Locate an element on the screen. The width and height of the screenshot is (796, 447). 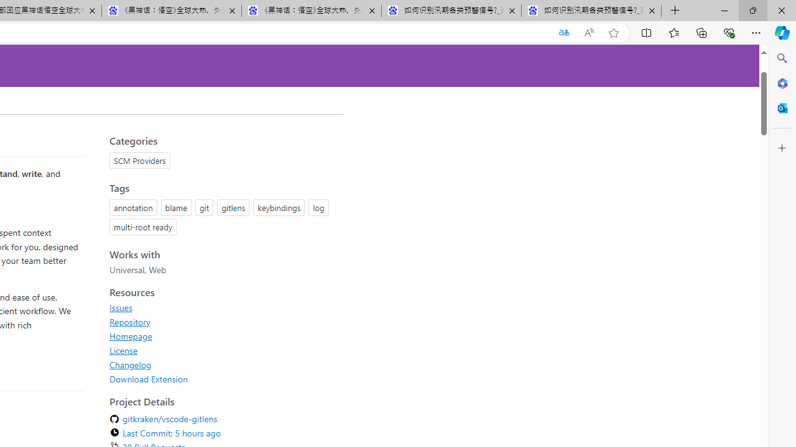
Changelog is located at coordinates (131, 364).